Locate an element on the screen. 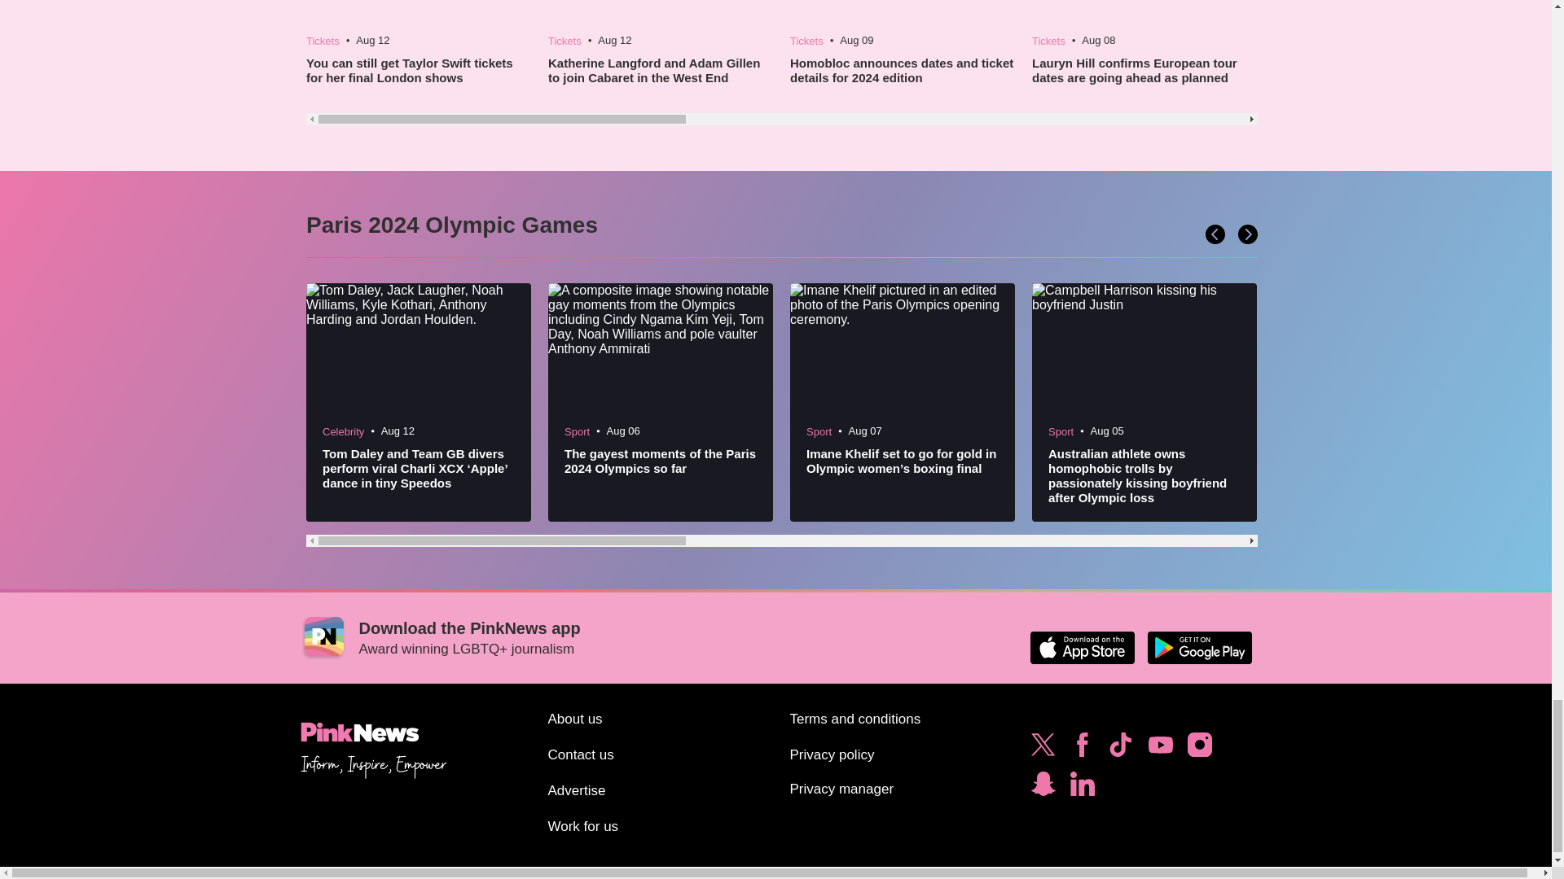 The width and height of the screenshot is (1564, 879). Follow PinkNews on Instagram is located at coordinates (1199, 749).